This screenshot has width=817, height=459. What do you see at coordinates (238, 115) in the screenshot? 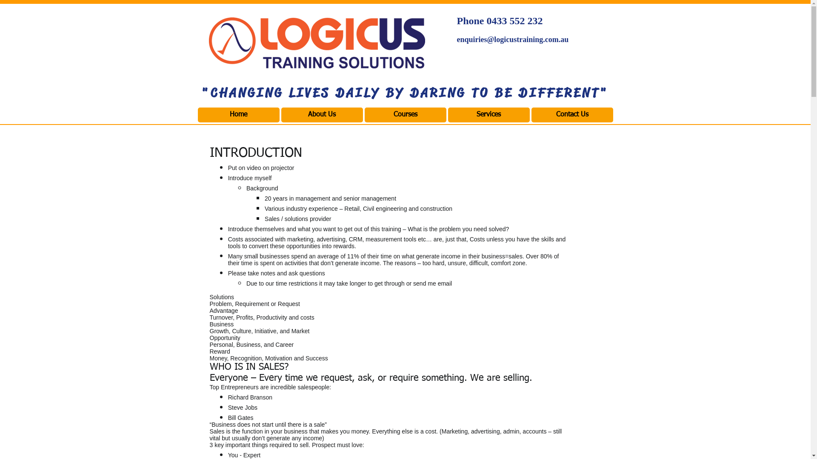
I see `Home` at bounding box center [238, 115].